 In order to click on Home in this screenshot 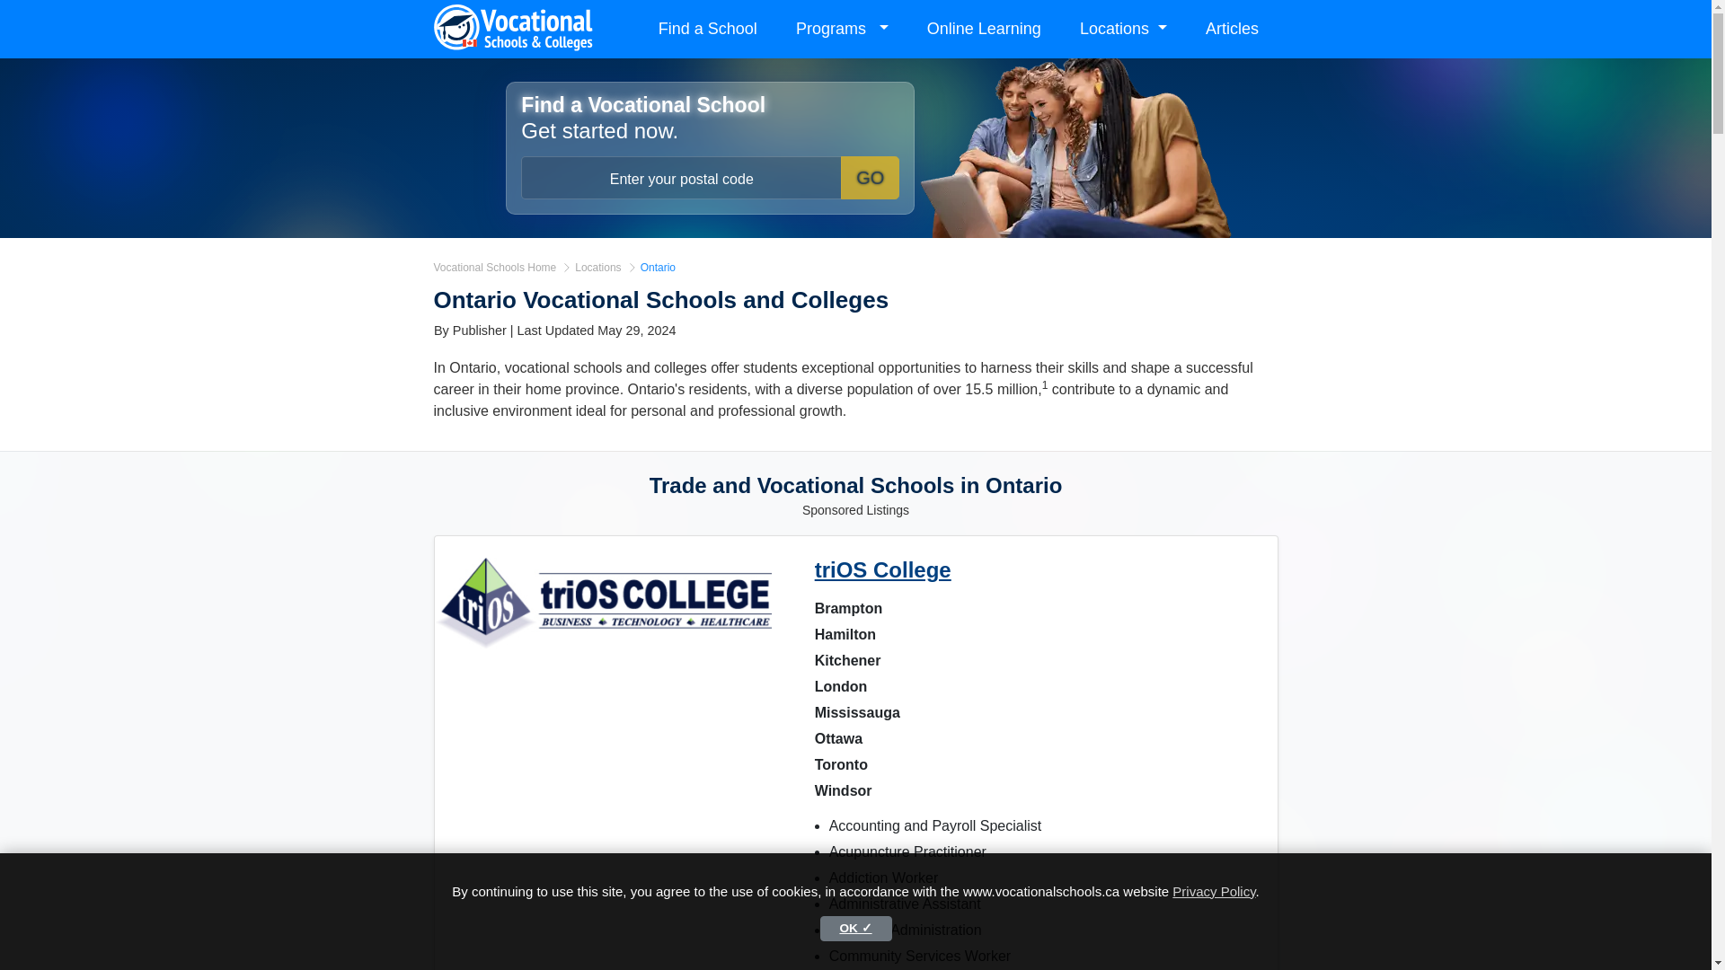, I will do `click(496, 268)`.